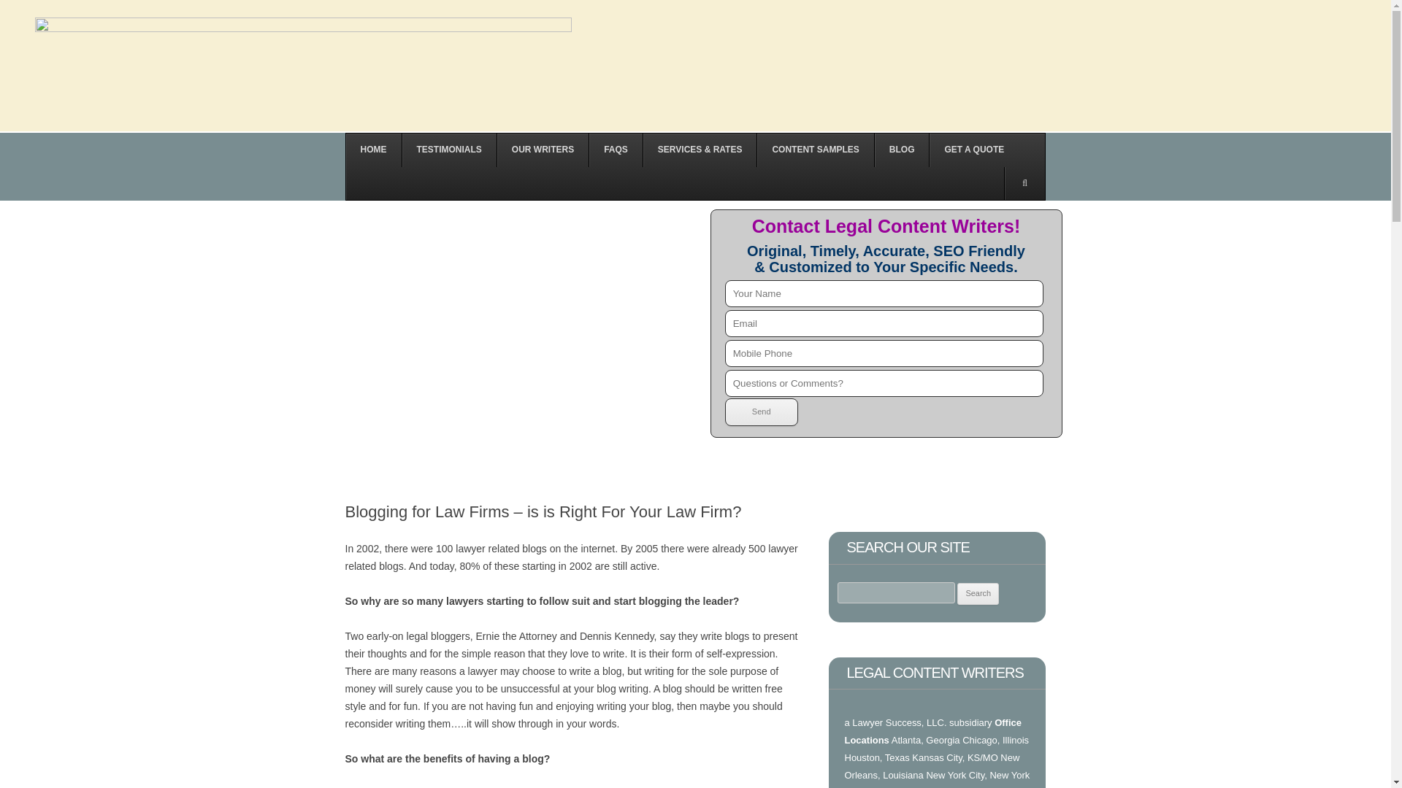  What do you see at coordinates (761, 412) in the screenshot?
I see `Send` at bounding box center [761, 412].